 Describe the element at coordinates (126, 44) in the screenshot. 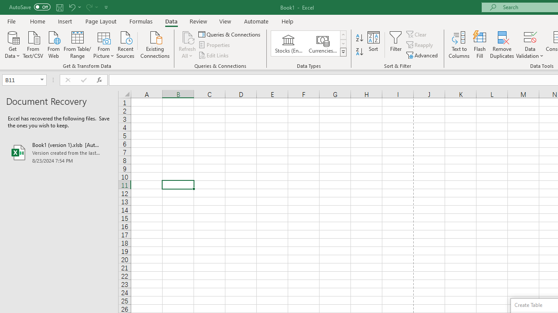

I see `Recent Sources` at that location.